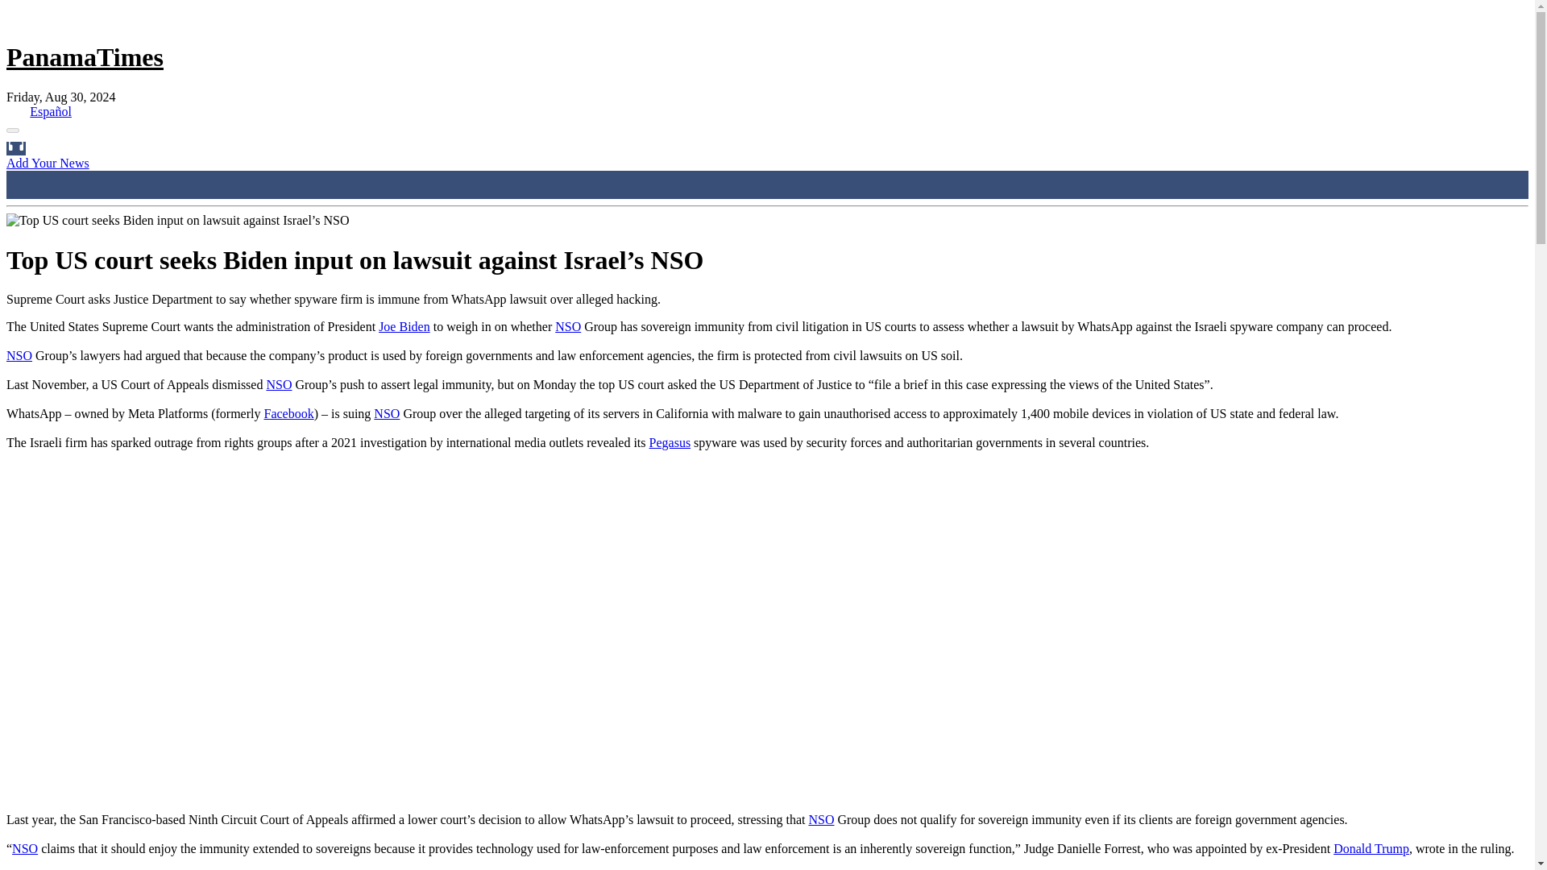 The image size is (1547, 870). Describe the element at coordinates (279, 384) in the screenshot. I see `NSO` at that location.